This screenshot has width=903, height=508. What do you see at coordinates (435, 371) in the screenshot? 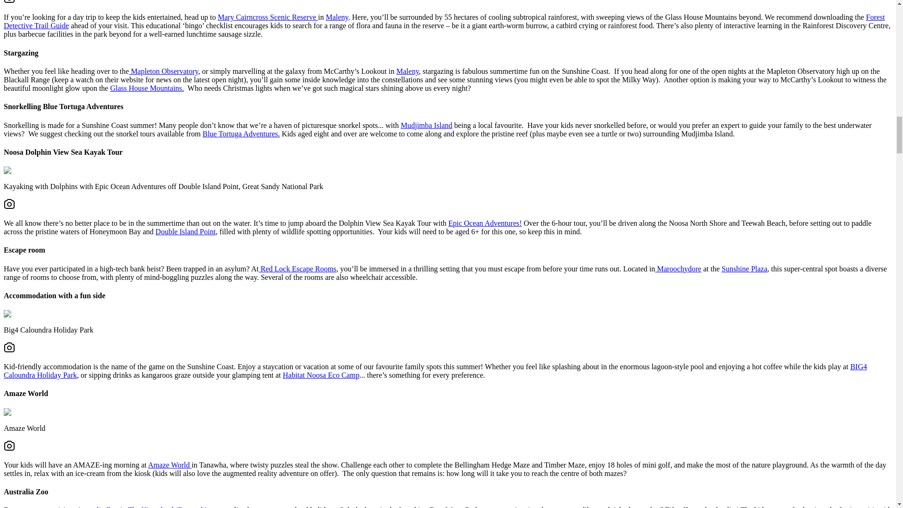
I see `BIG4 Caloundra Holiday Park` at bounding box center [435, 371].